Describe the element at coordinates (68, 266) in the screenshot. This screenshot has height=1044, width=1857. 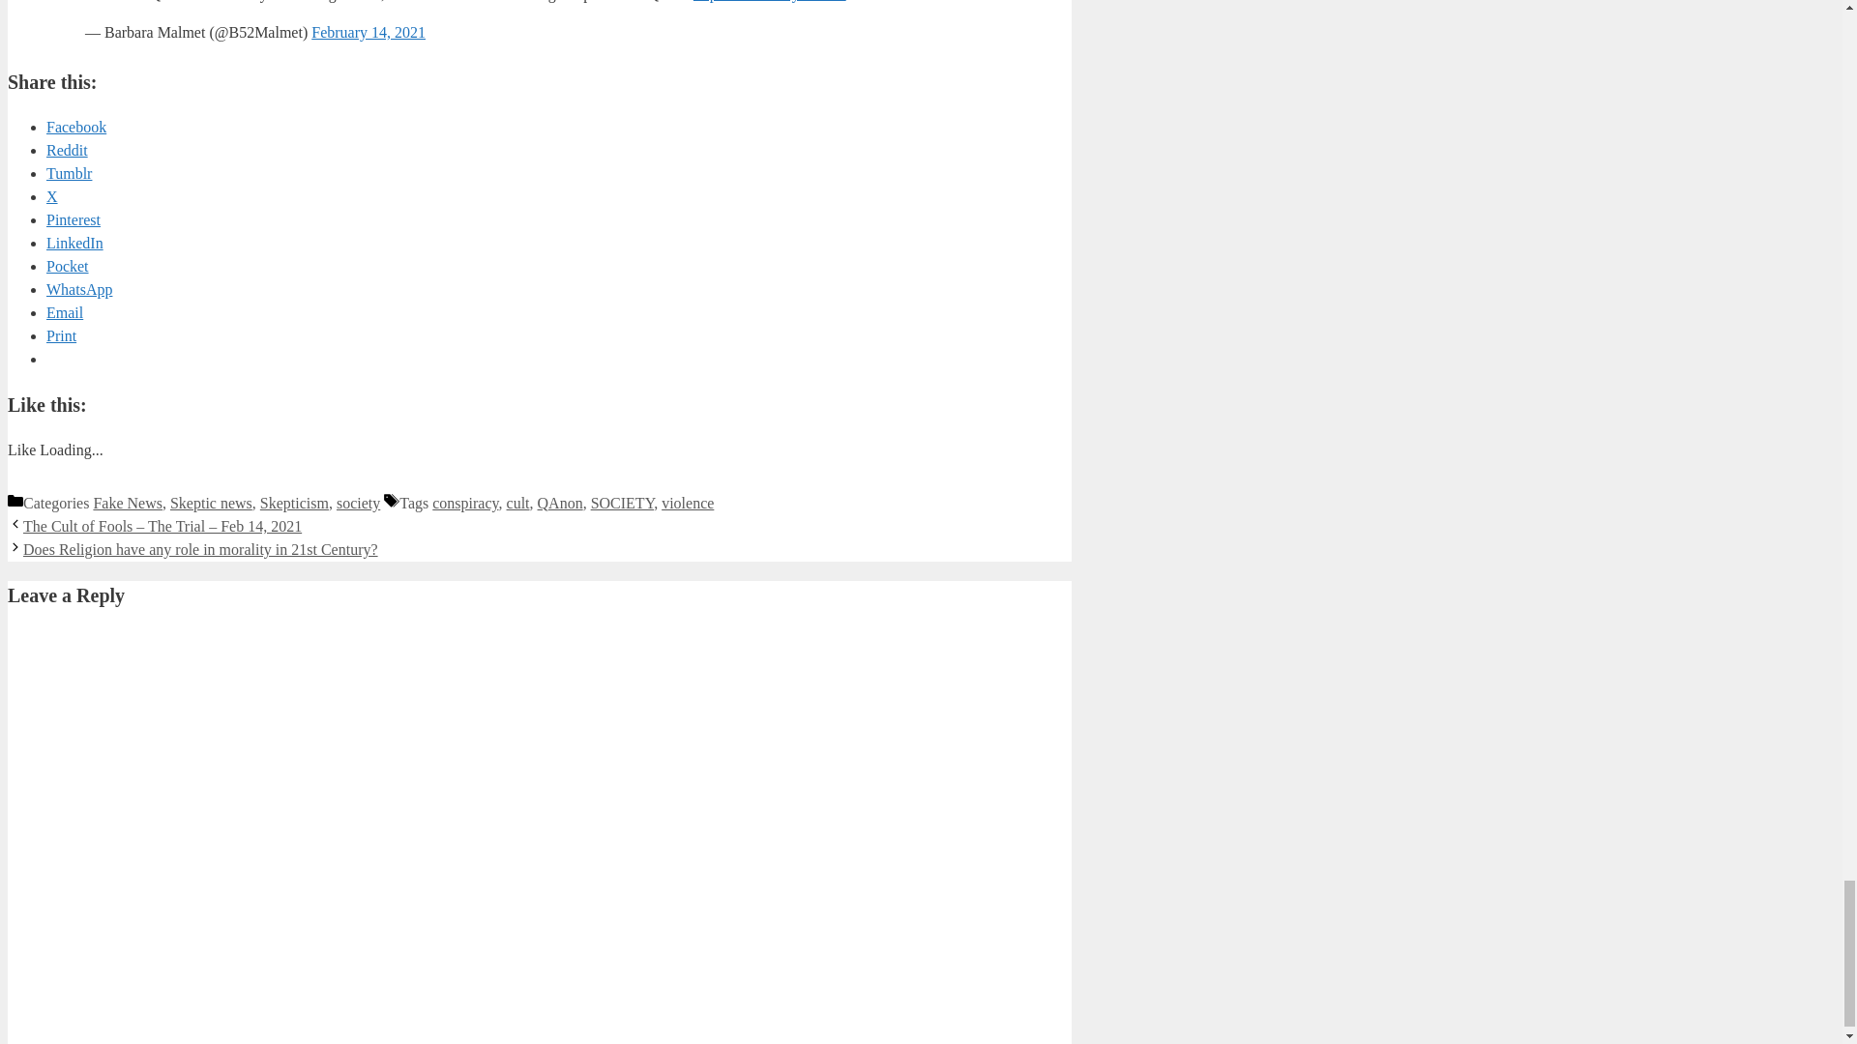
I see `Click to share on Pocket` at that location.